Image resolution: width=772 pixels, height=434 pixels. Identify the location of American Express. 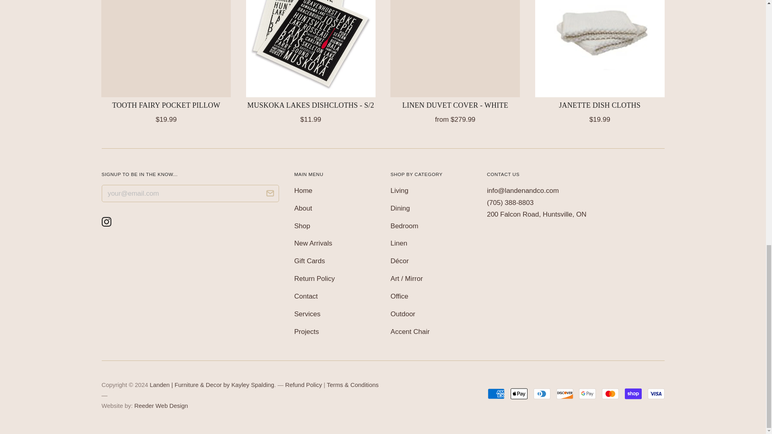
(496, 394).